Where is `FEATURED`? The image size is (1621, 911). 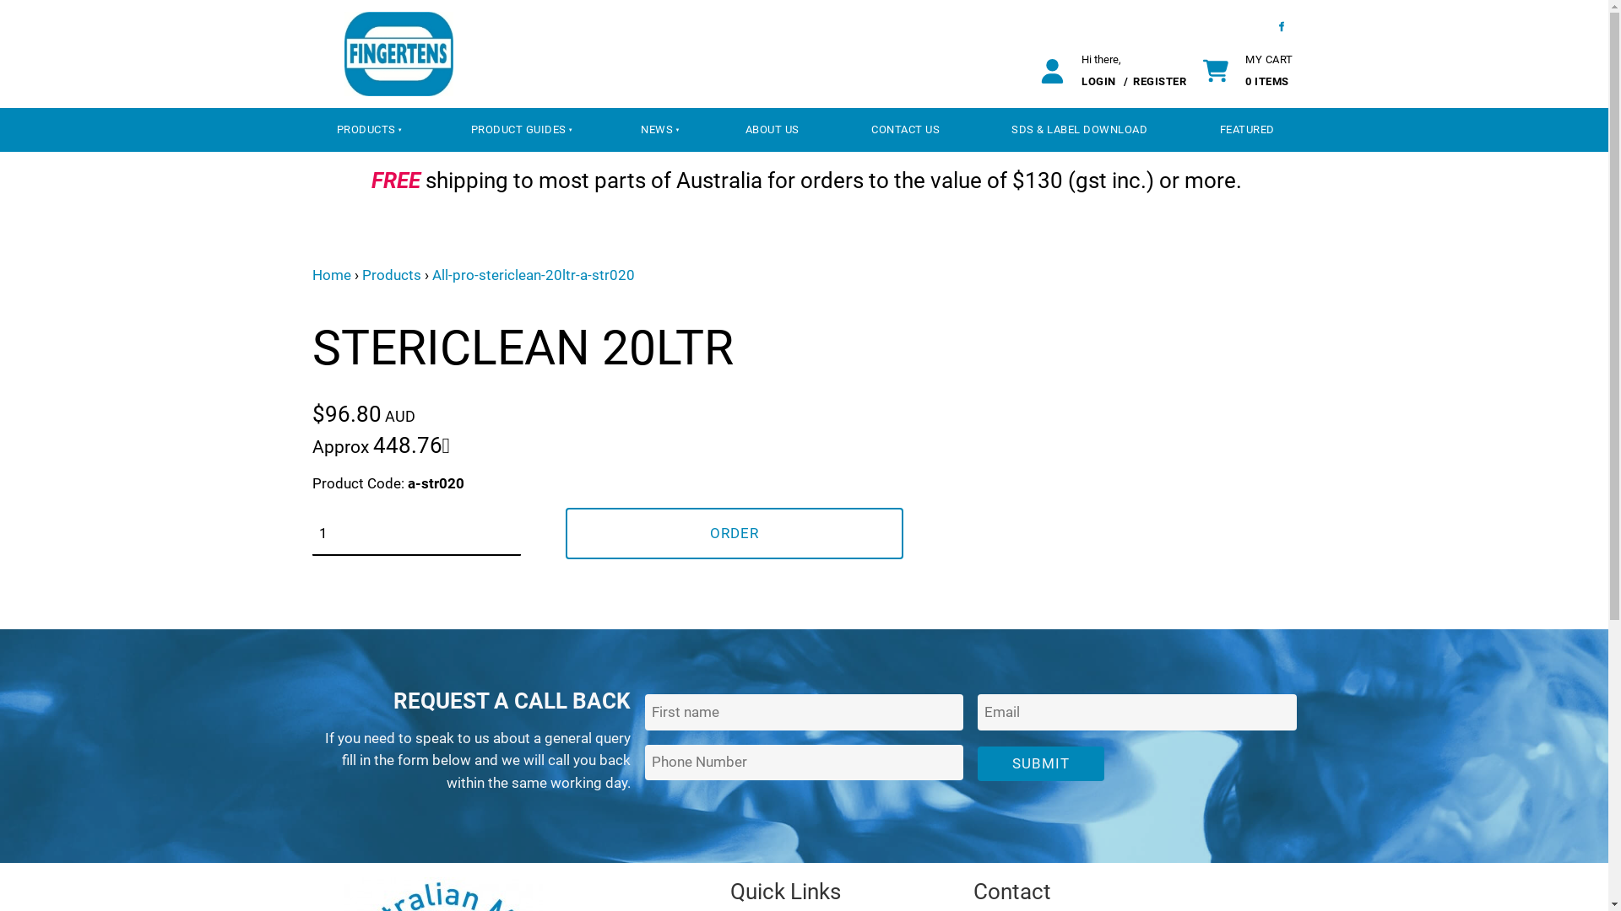
FEATURED is located at coordinates (1247, 130).